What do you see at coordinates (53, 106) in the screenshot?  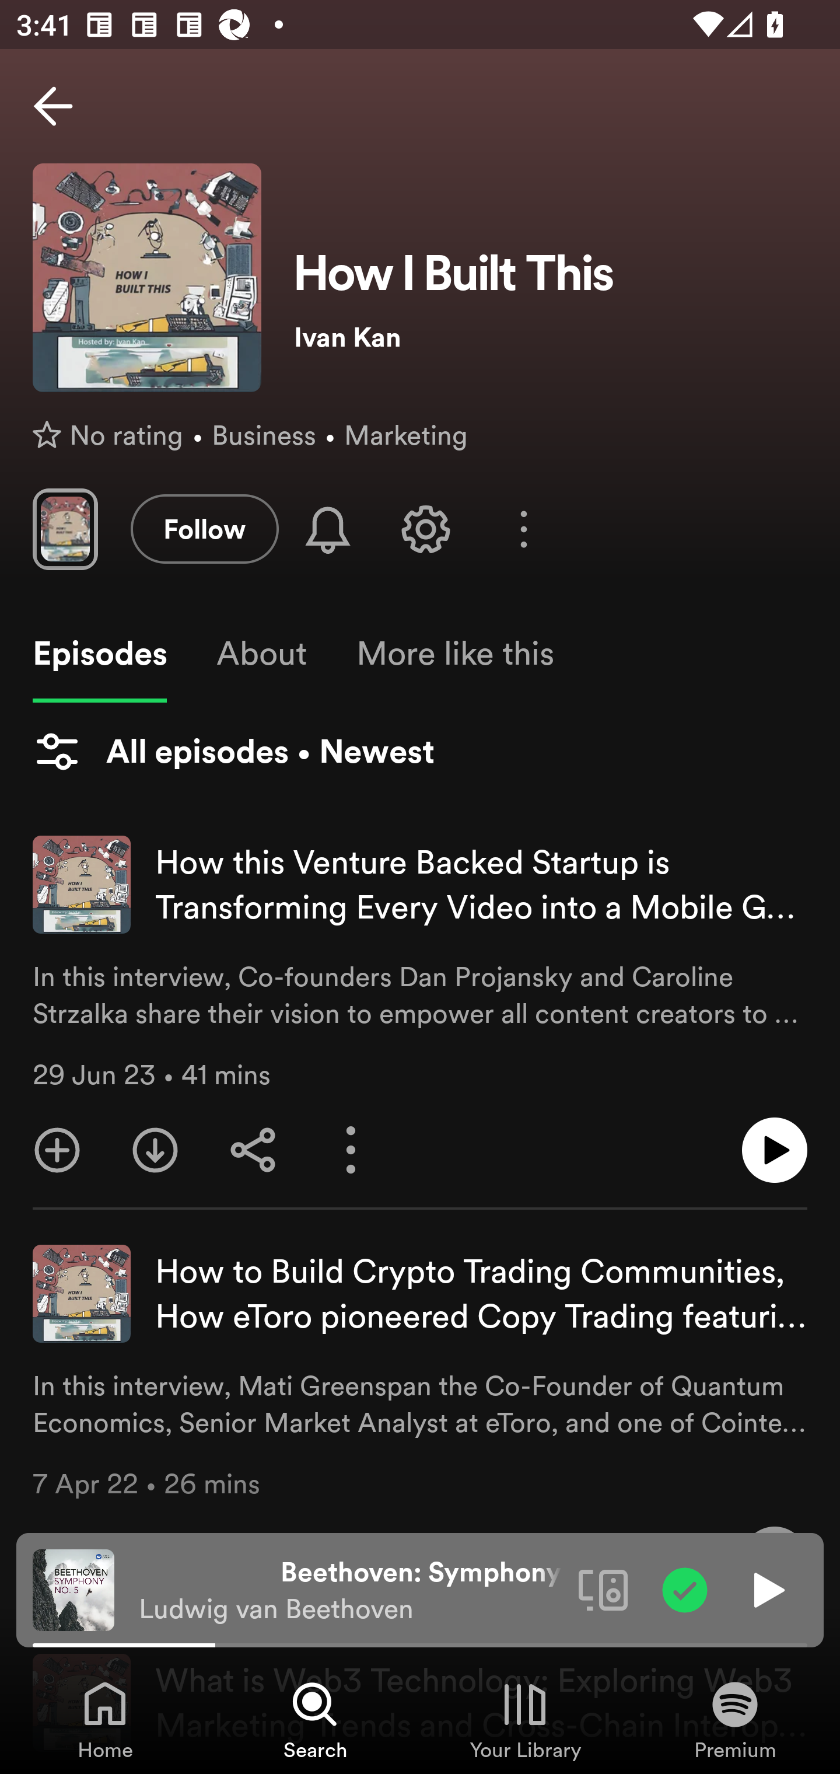 I see `Back` at bounding box center [53, 106].